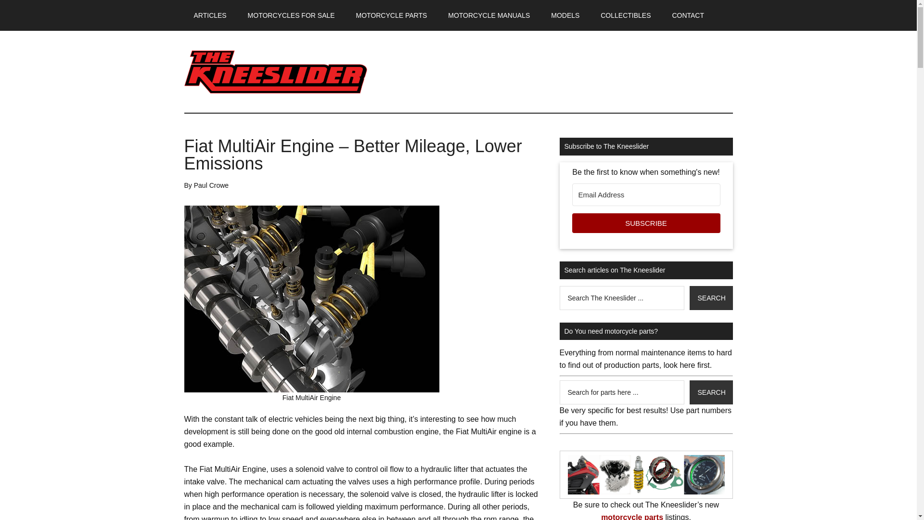 This screenshot has width=924, height=520. Describe the element at coordinates (565, 15) in the screenshot. I see `MODELS` at that location.